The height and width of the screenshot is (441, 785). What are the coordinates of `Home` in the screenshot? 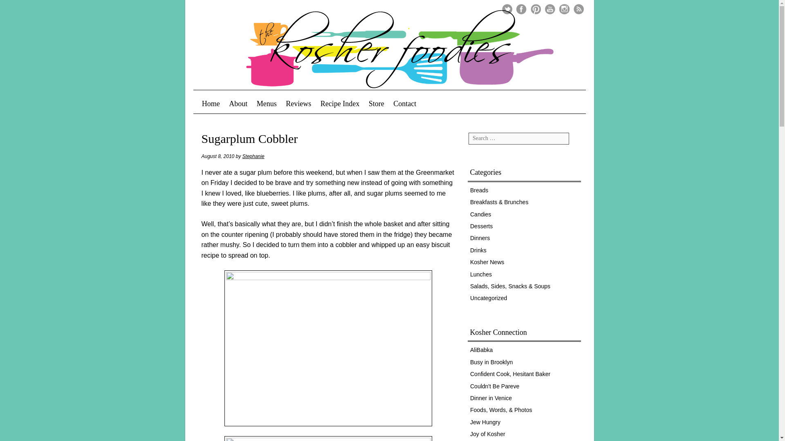 It's located at (211, 104).